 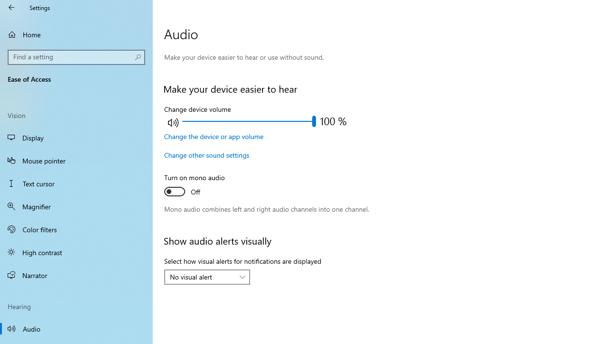 What do you see at coordinates (76, 252) in the screenshot?
I see `High contrast` at bounding box center [76, 252].